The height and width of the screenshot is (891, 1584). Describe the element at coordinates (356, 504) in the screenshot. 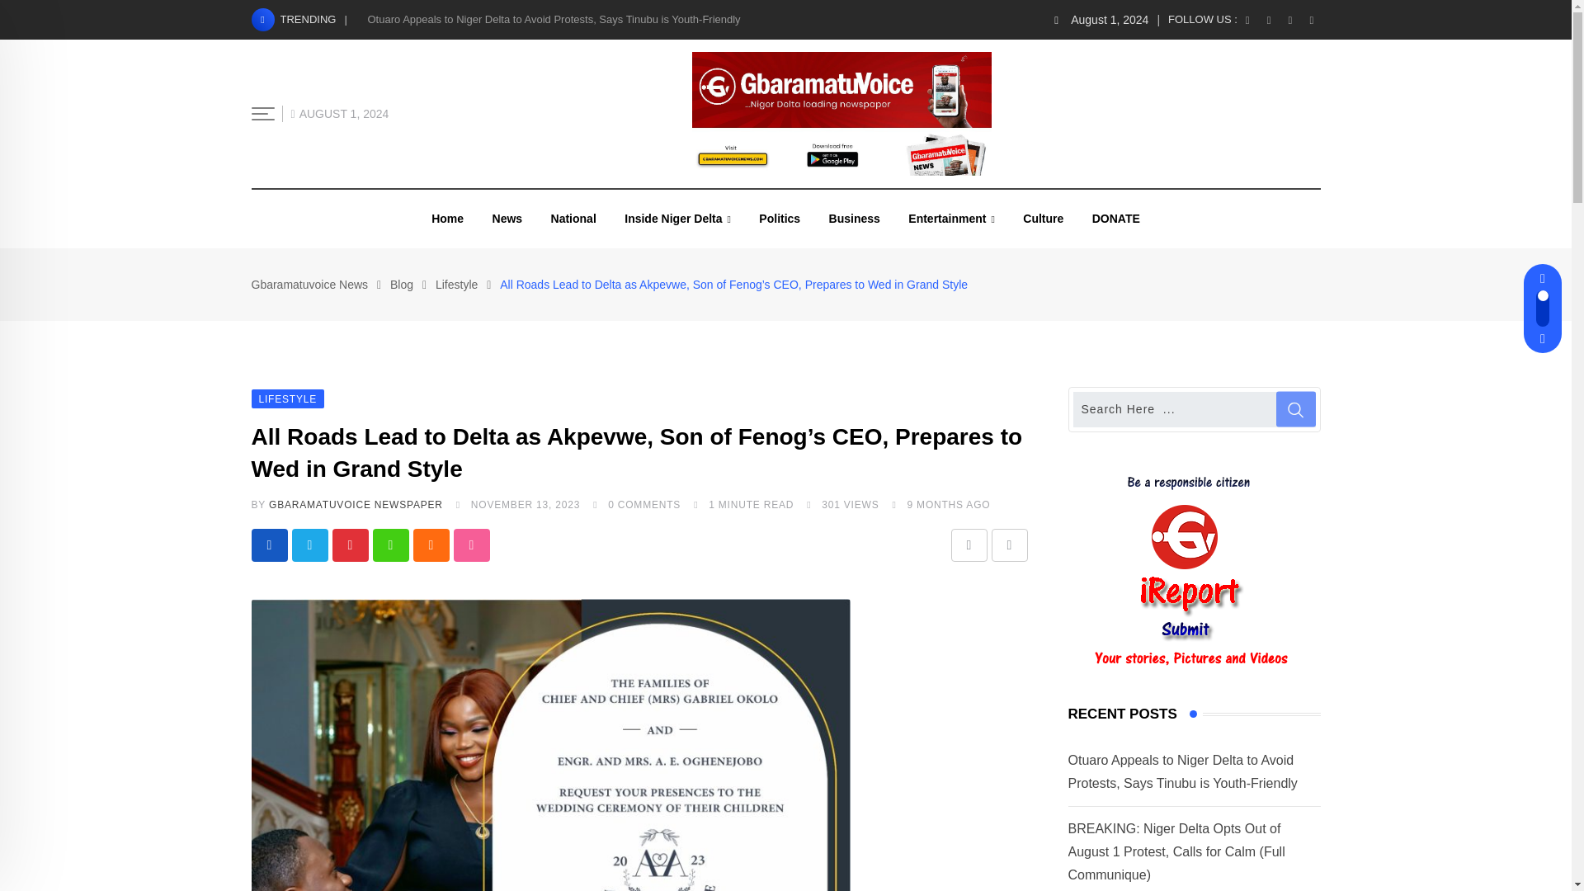

I see `Posts by GbaramatuVoice Newspaper` at that location.